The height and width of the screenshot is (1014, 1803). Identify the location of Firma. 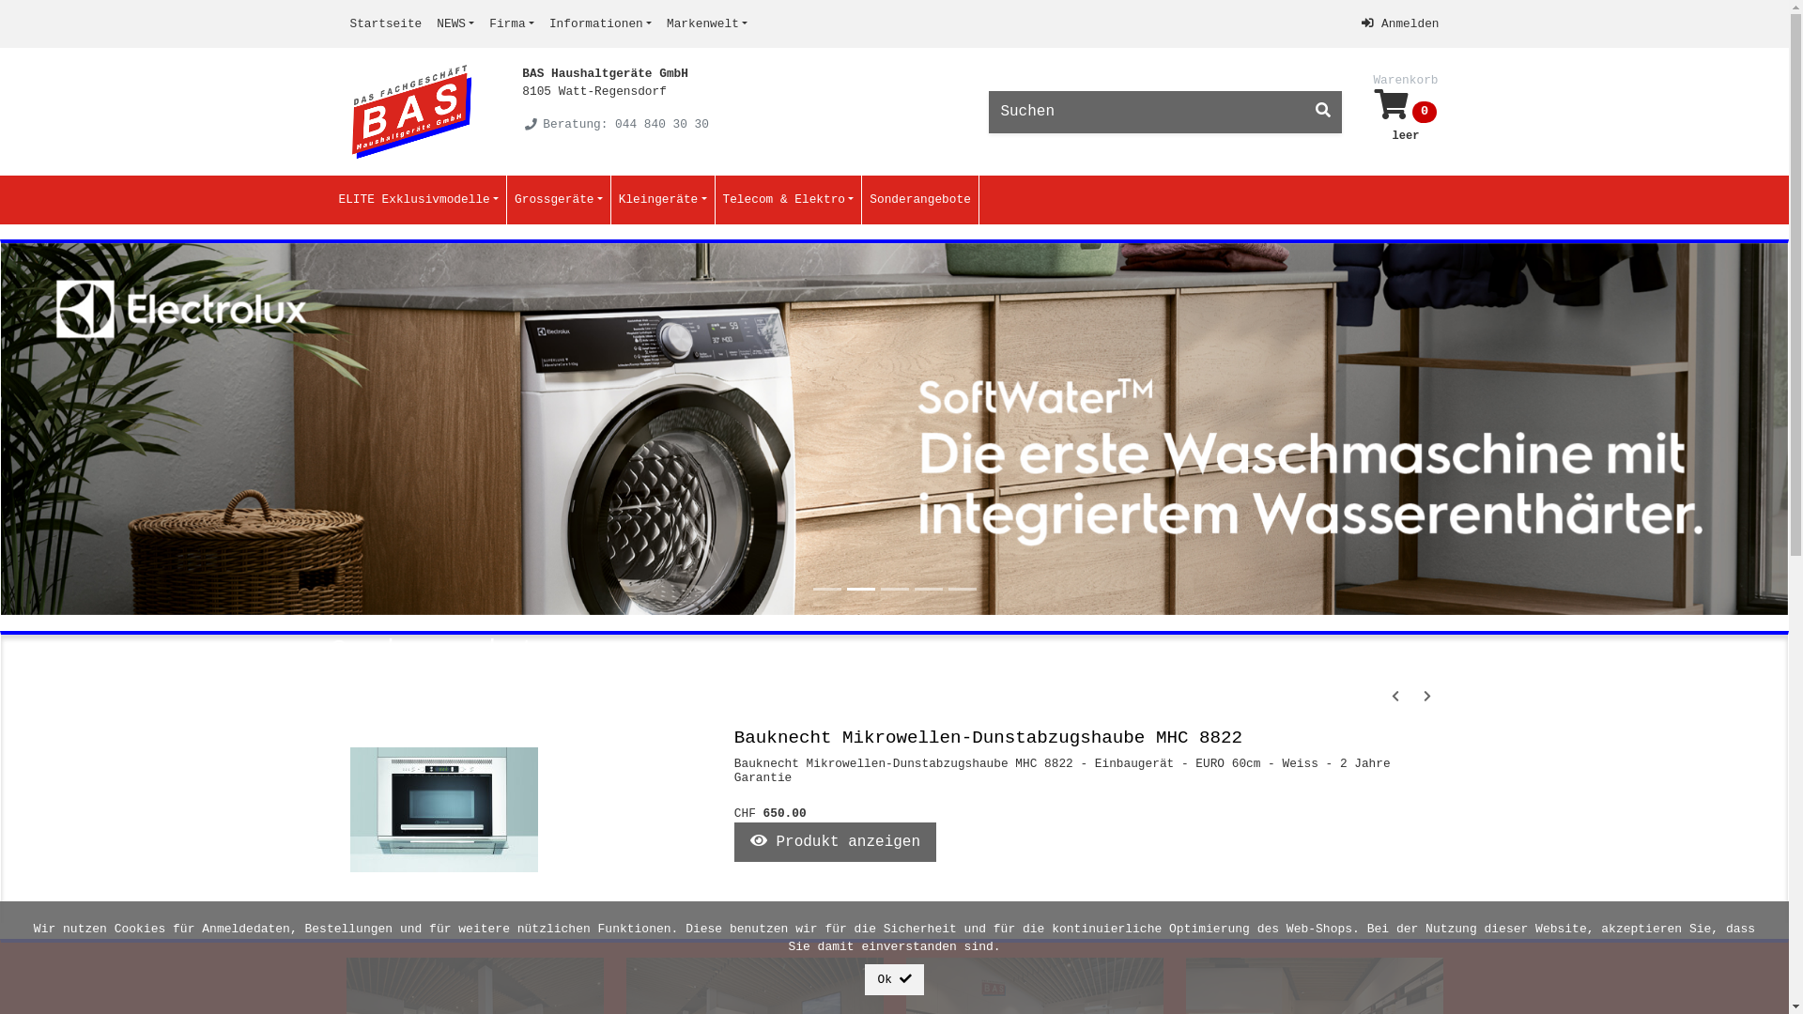
(512, 24).